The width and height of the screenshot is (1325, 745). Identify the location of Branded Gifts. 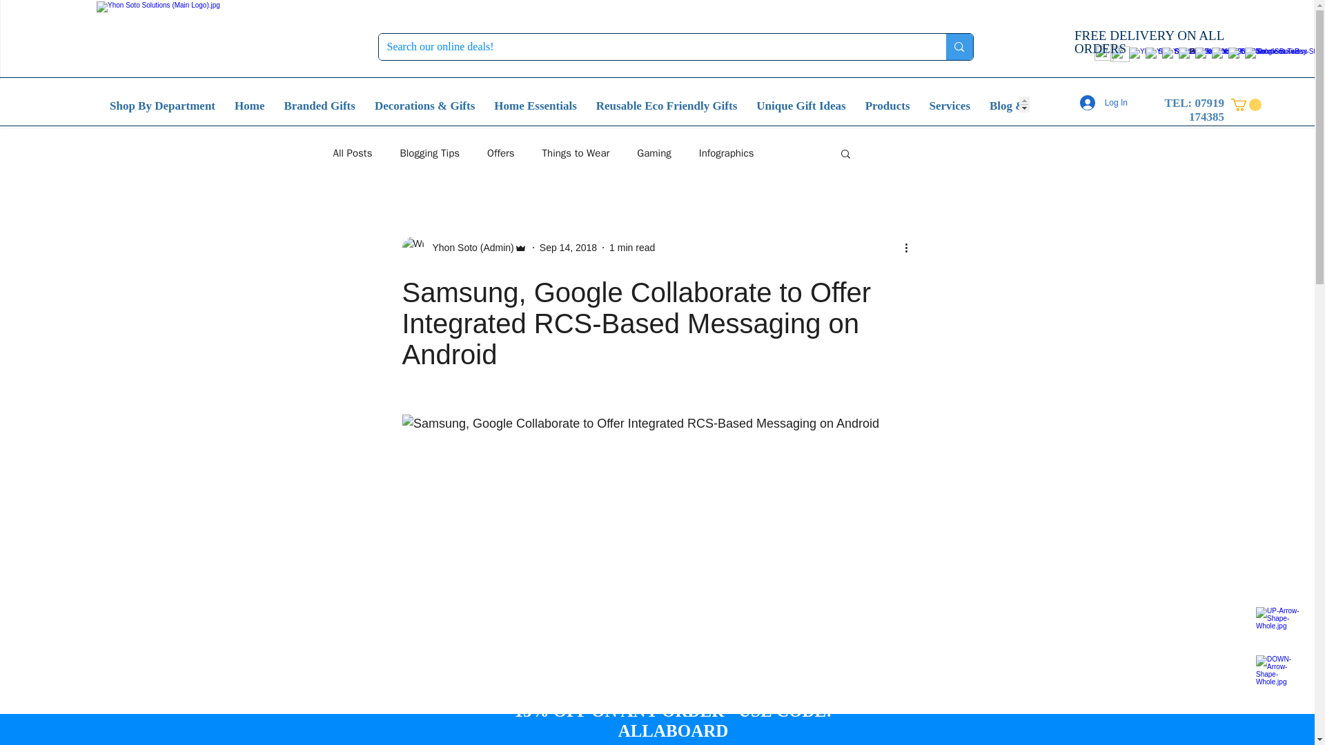
(319, 103).